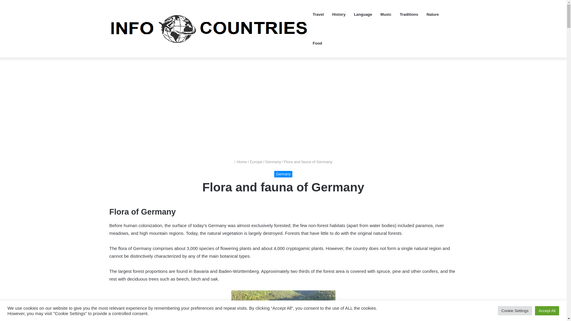  Describe the element at coordinates (283, 306) in the screenshot. I see `flora germany forest` at that location.